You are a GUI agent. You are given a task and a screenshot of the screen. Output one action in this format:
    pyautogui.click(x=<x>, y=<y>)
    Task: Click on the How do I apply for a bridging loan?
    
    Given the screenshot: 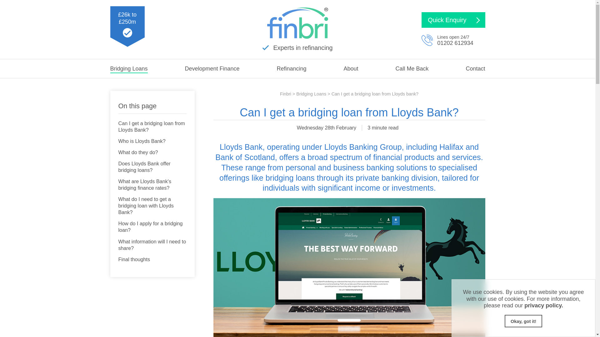 What is the action you would take?
    pyautogui.click(x=152, y=227)
    